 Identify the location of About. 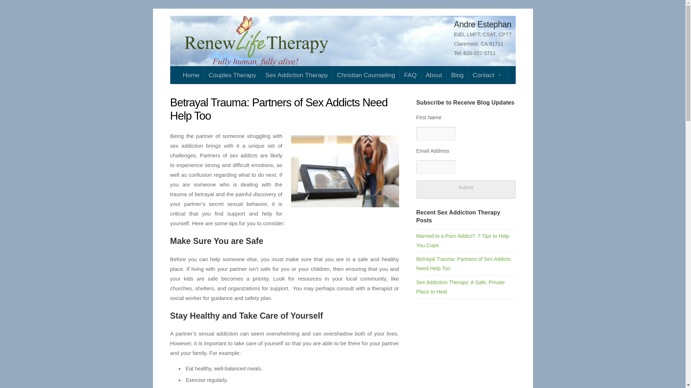
(434, 75).